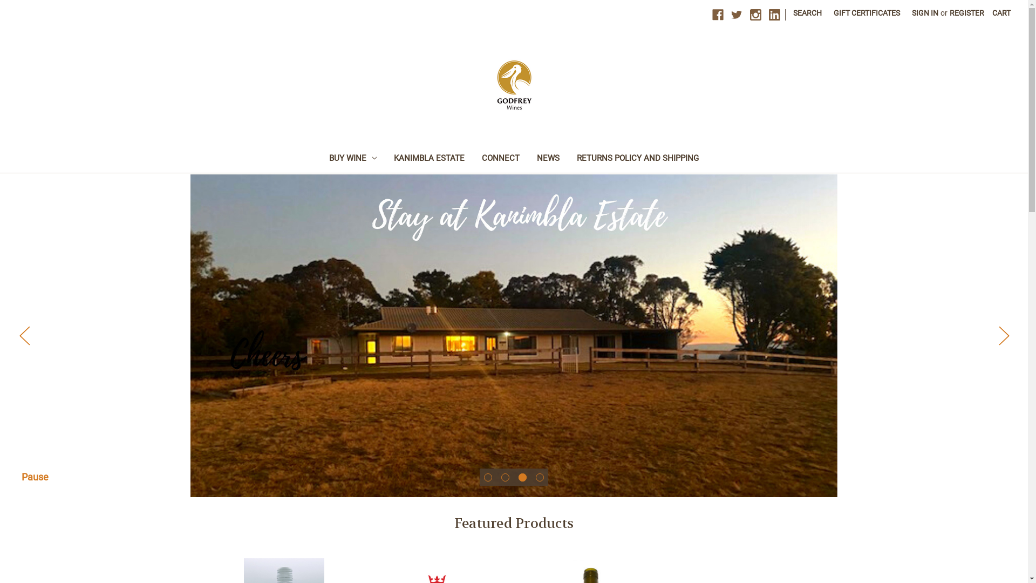  Describe the element at coordinates (925, 13) in the screenshot. I see `SIGN IN` at that location.